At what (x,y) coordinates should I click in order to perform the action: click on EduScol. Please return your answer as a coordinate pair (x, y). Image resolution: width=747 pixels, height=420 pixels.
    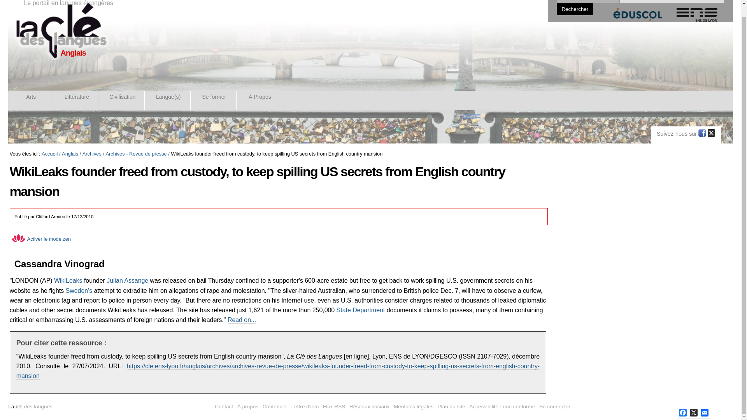
    Looking at the image, I should click on (638, 18).